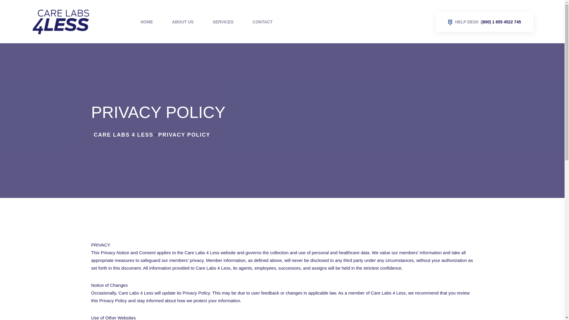 The width and height of the screenshot is (569, 320). Describe the element at coordinates (223, 22) in the screenshot. I see `SERVICES` at that location.